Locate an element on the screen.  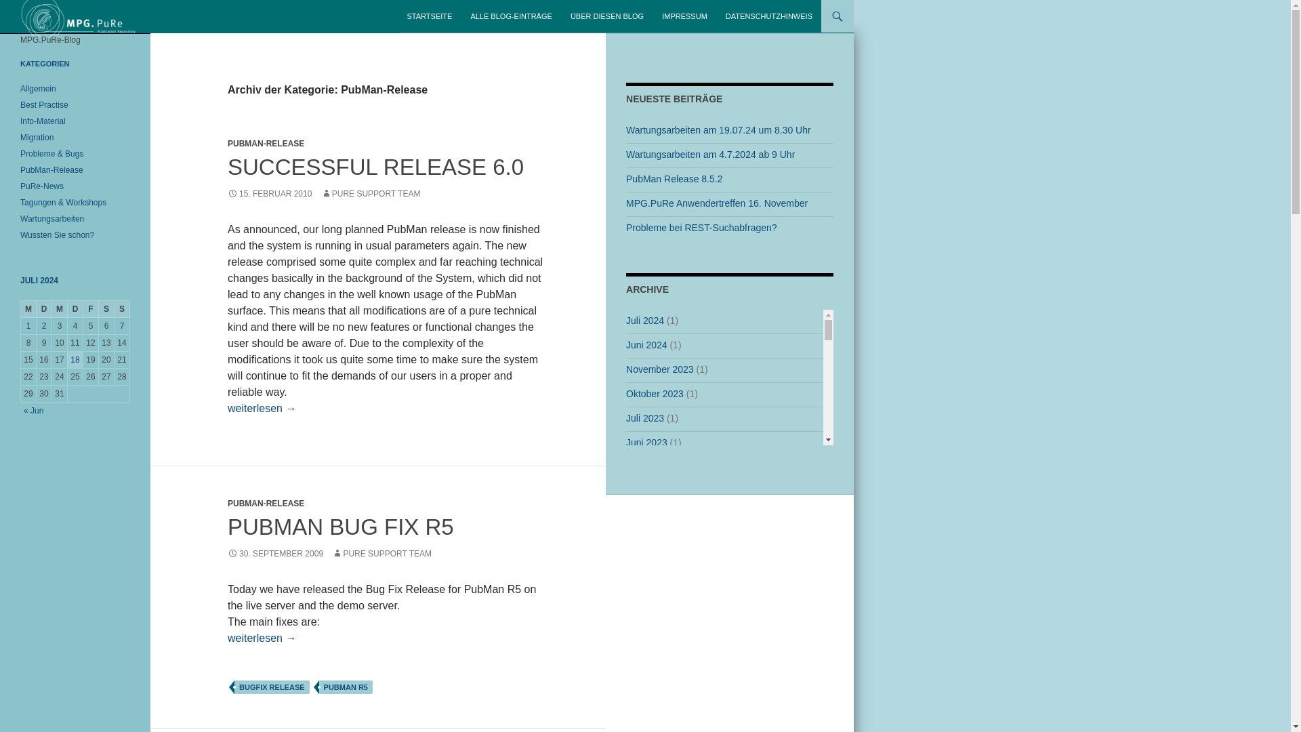
30. SEPTEMBER 2009 is located at coordinates (275, 554).